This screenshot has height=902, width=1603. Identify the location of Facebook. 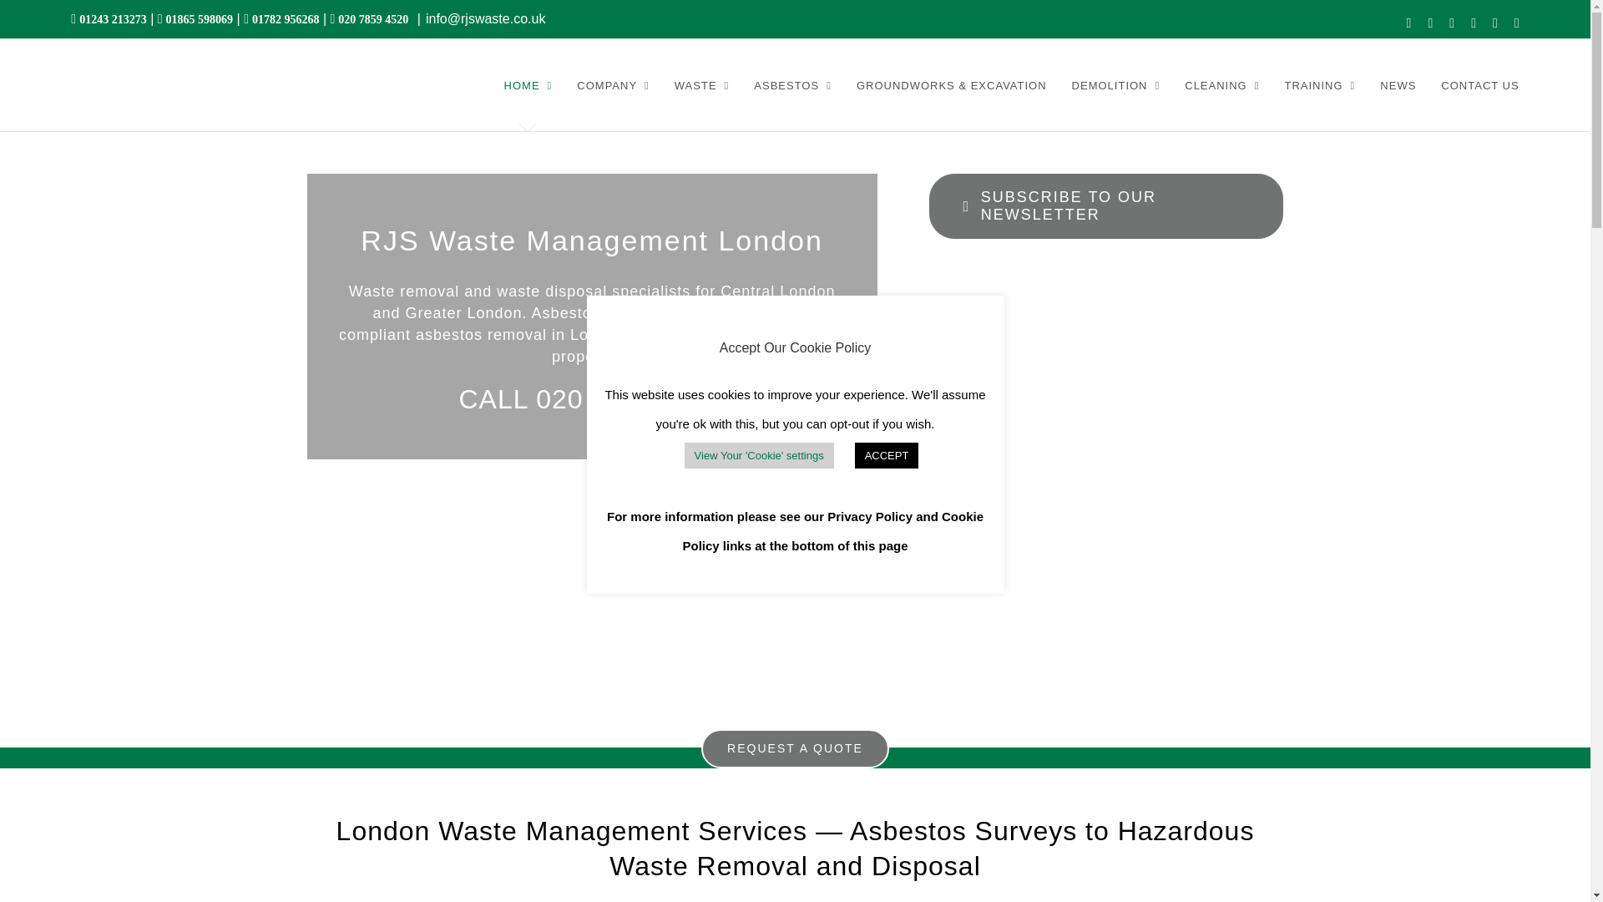
(1409, 23).